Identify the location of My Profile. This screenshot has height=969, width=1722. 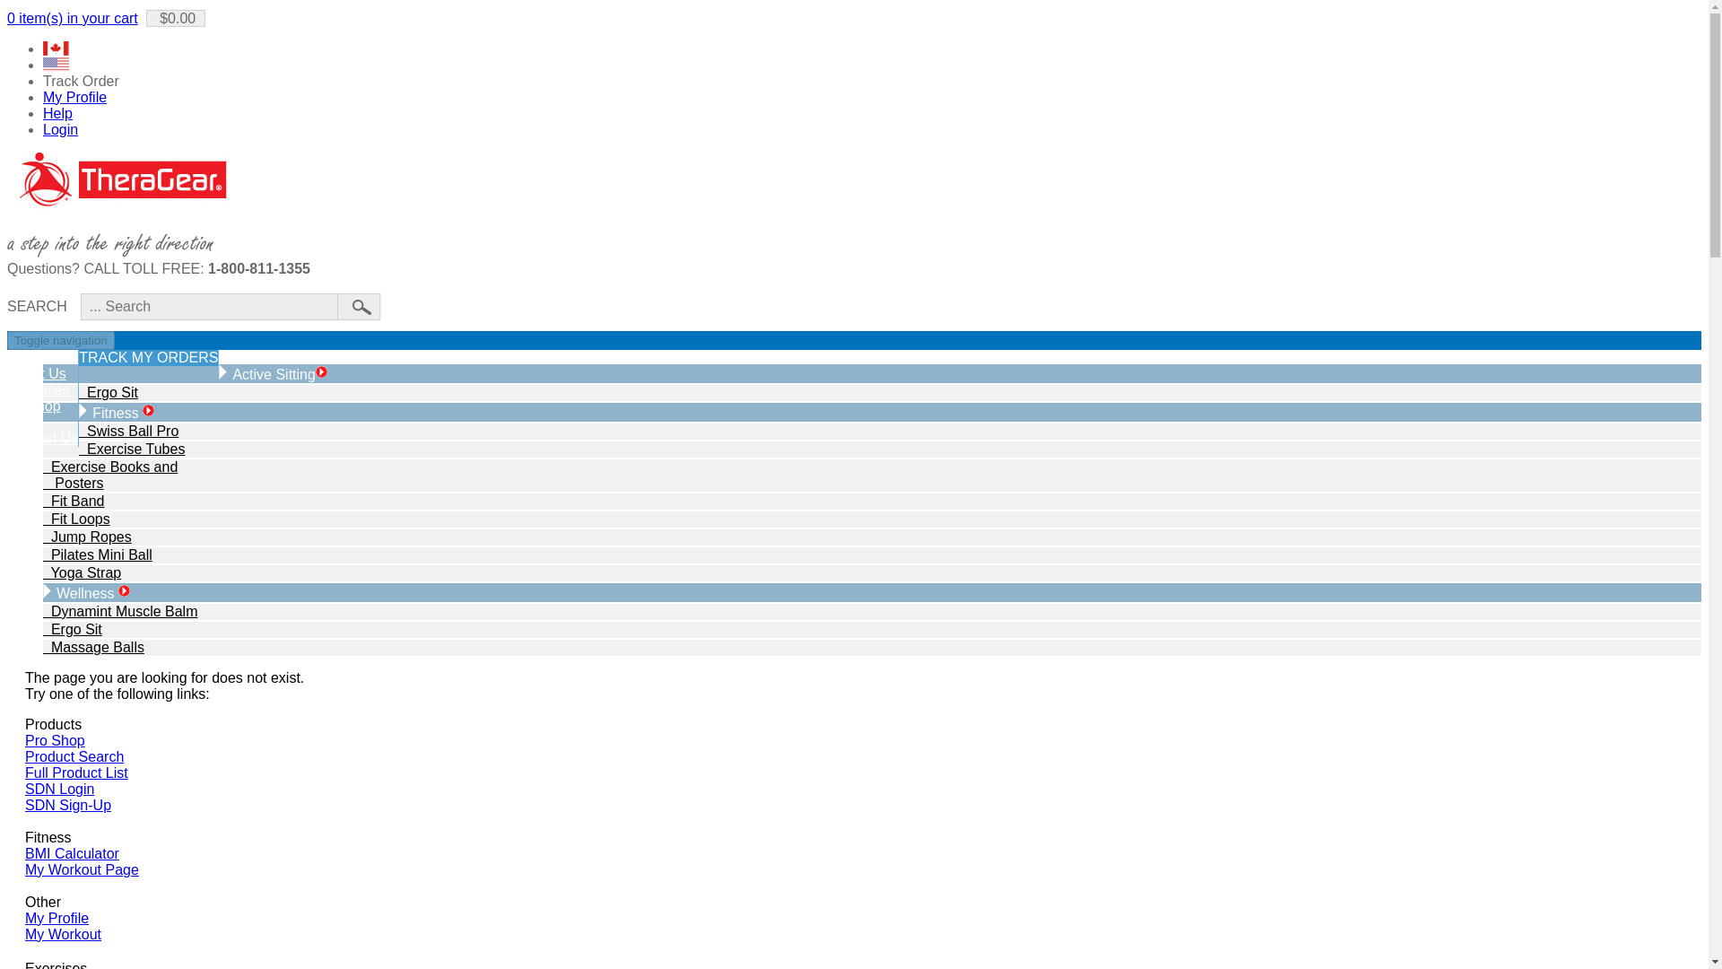
(75, 97).